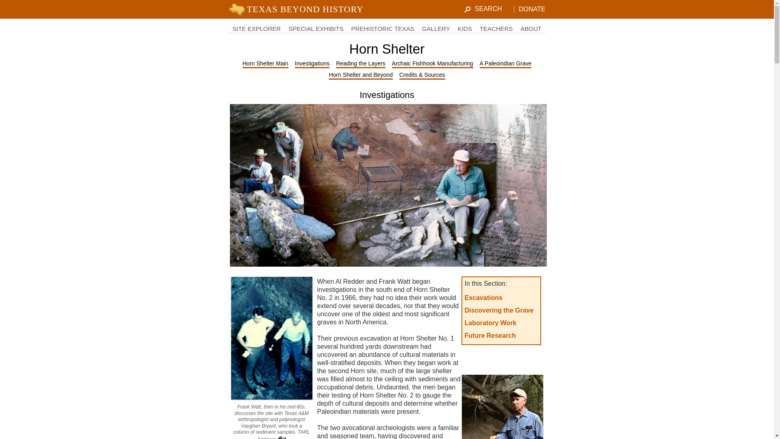  I want to click on Go, so click(6, 4).